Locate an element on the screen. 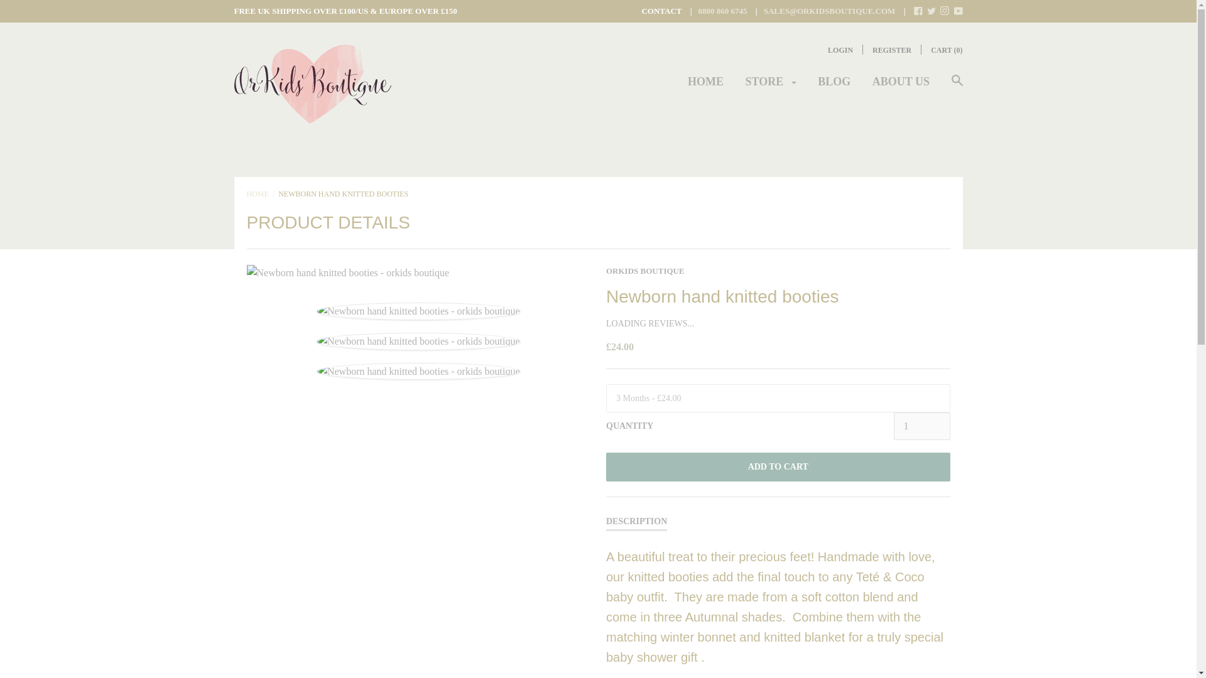 Image resolution: width=1206 pixels, height=678 pixels. Instagram is located at coordinates (945, 12).